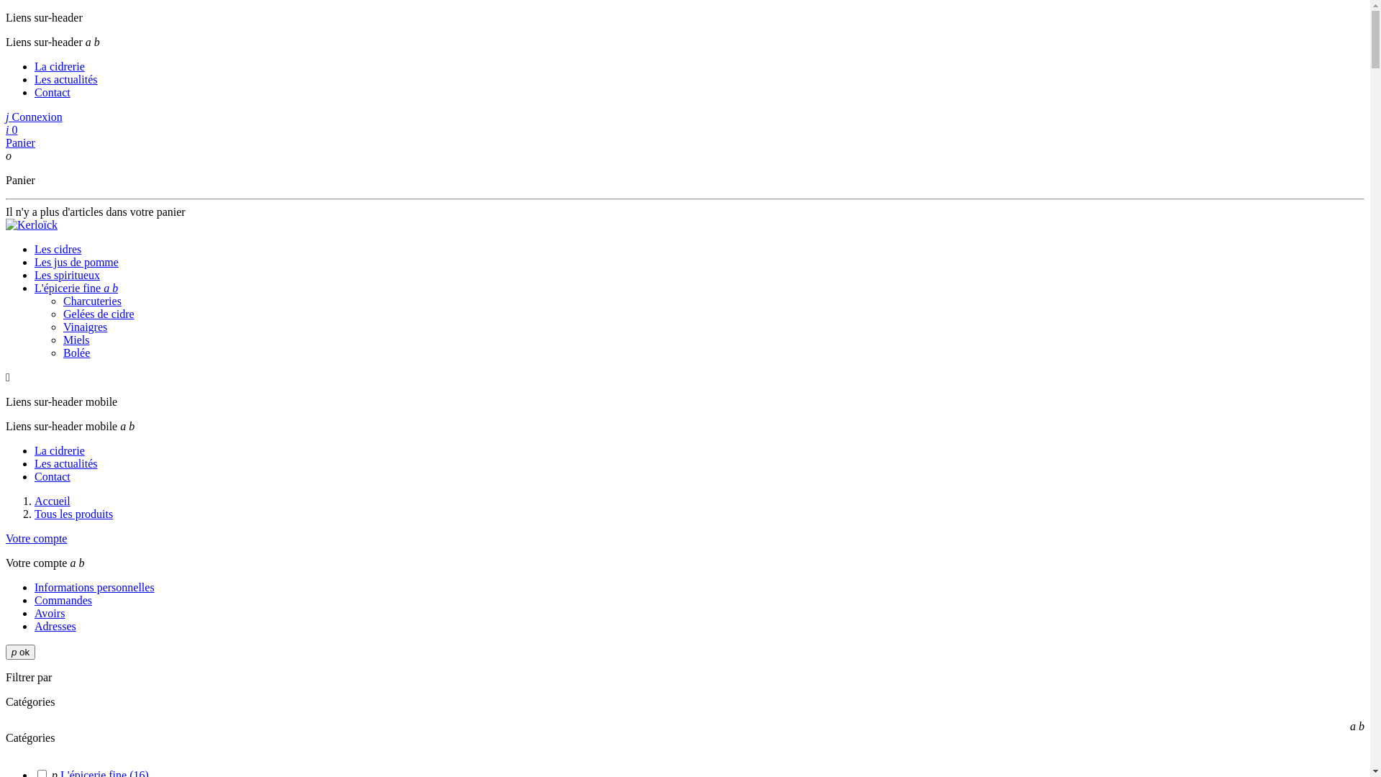 Image resolution: width=1381 pixels, height=777 pixels. I want to click on Vinaigres, so click(85, 327).